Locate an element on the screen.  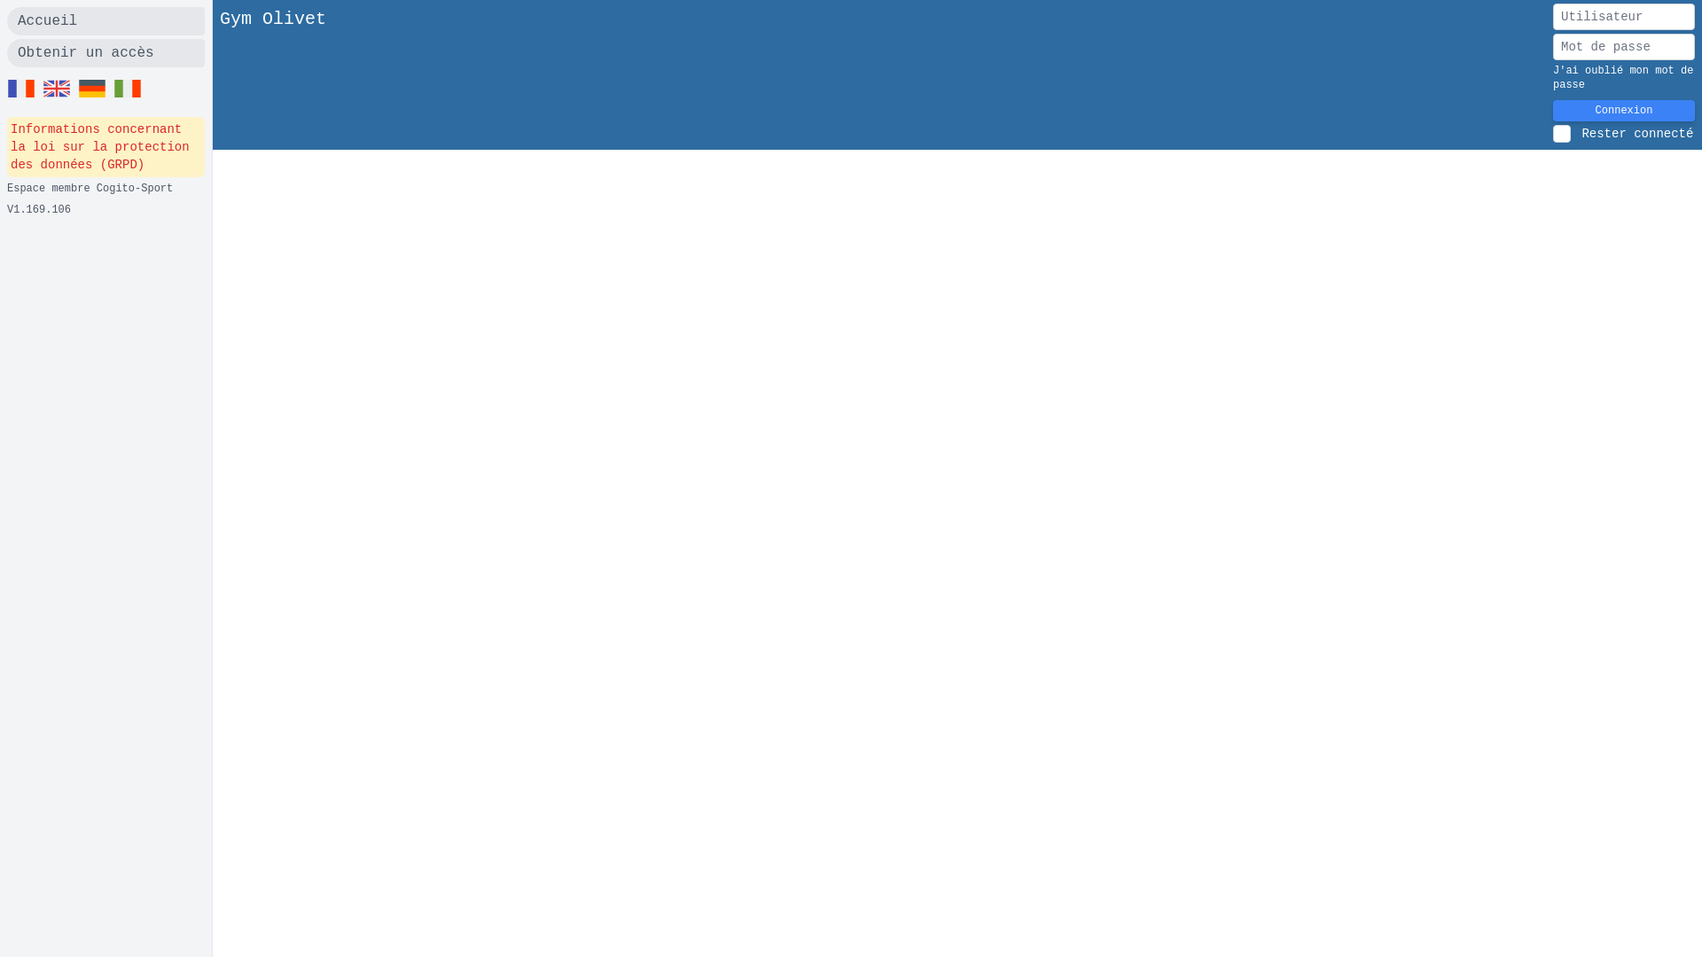
Accueil is located at coordinates (106, 21).